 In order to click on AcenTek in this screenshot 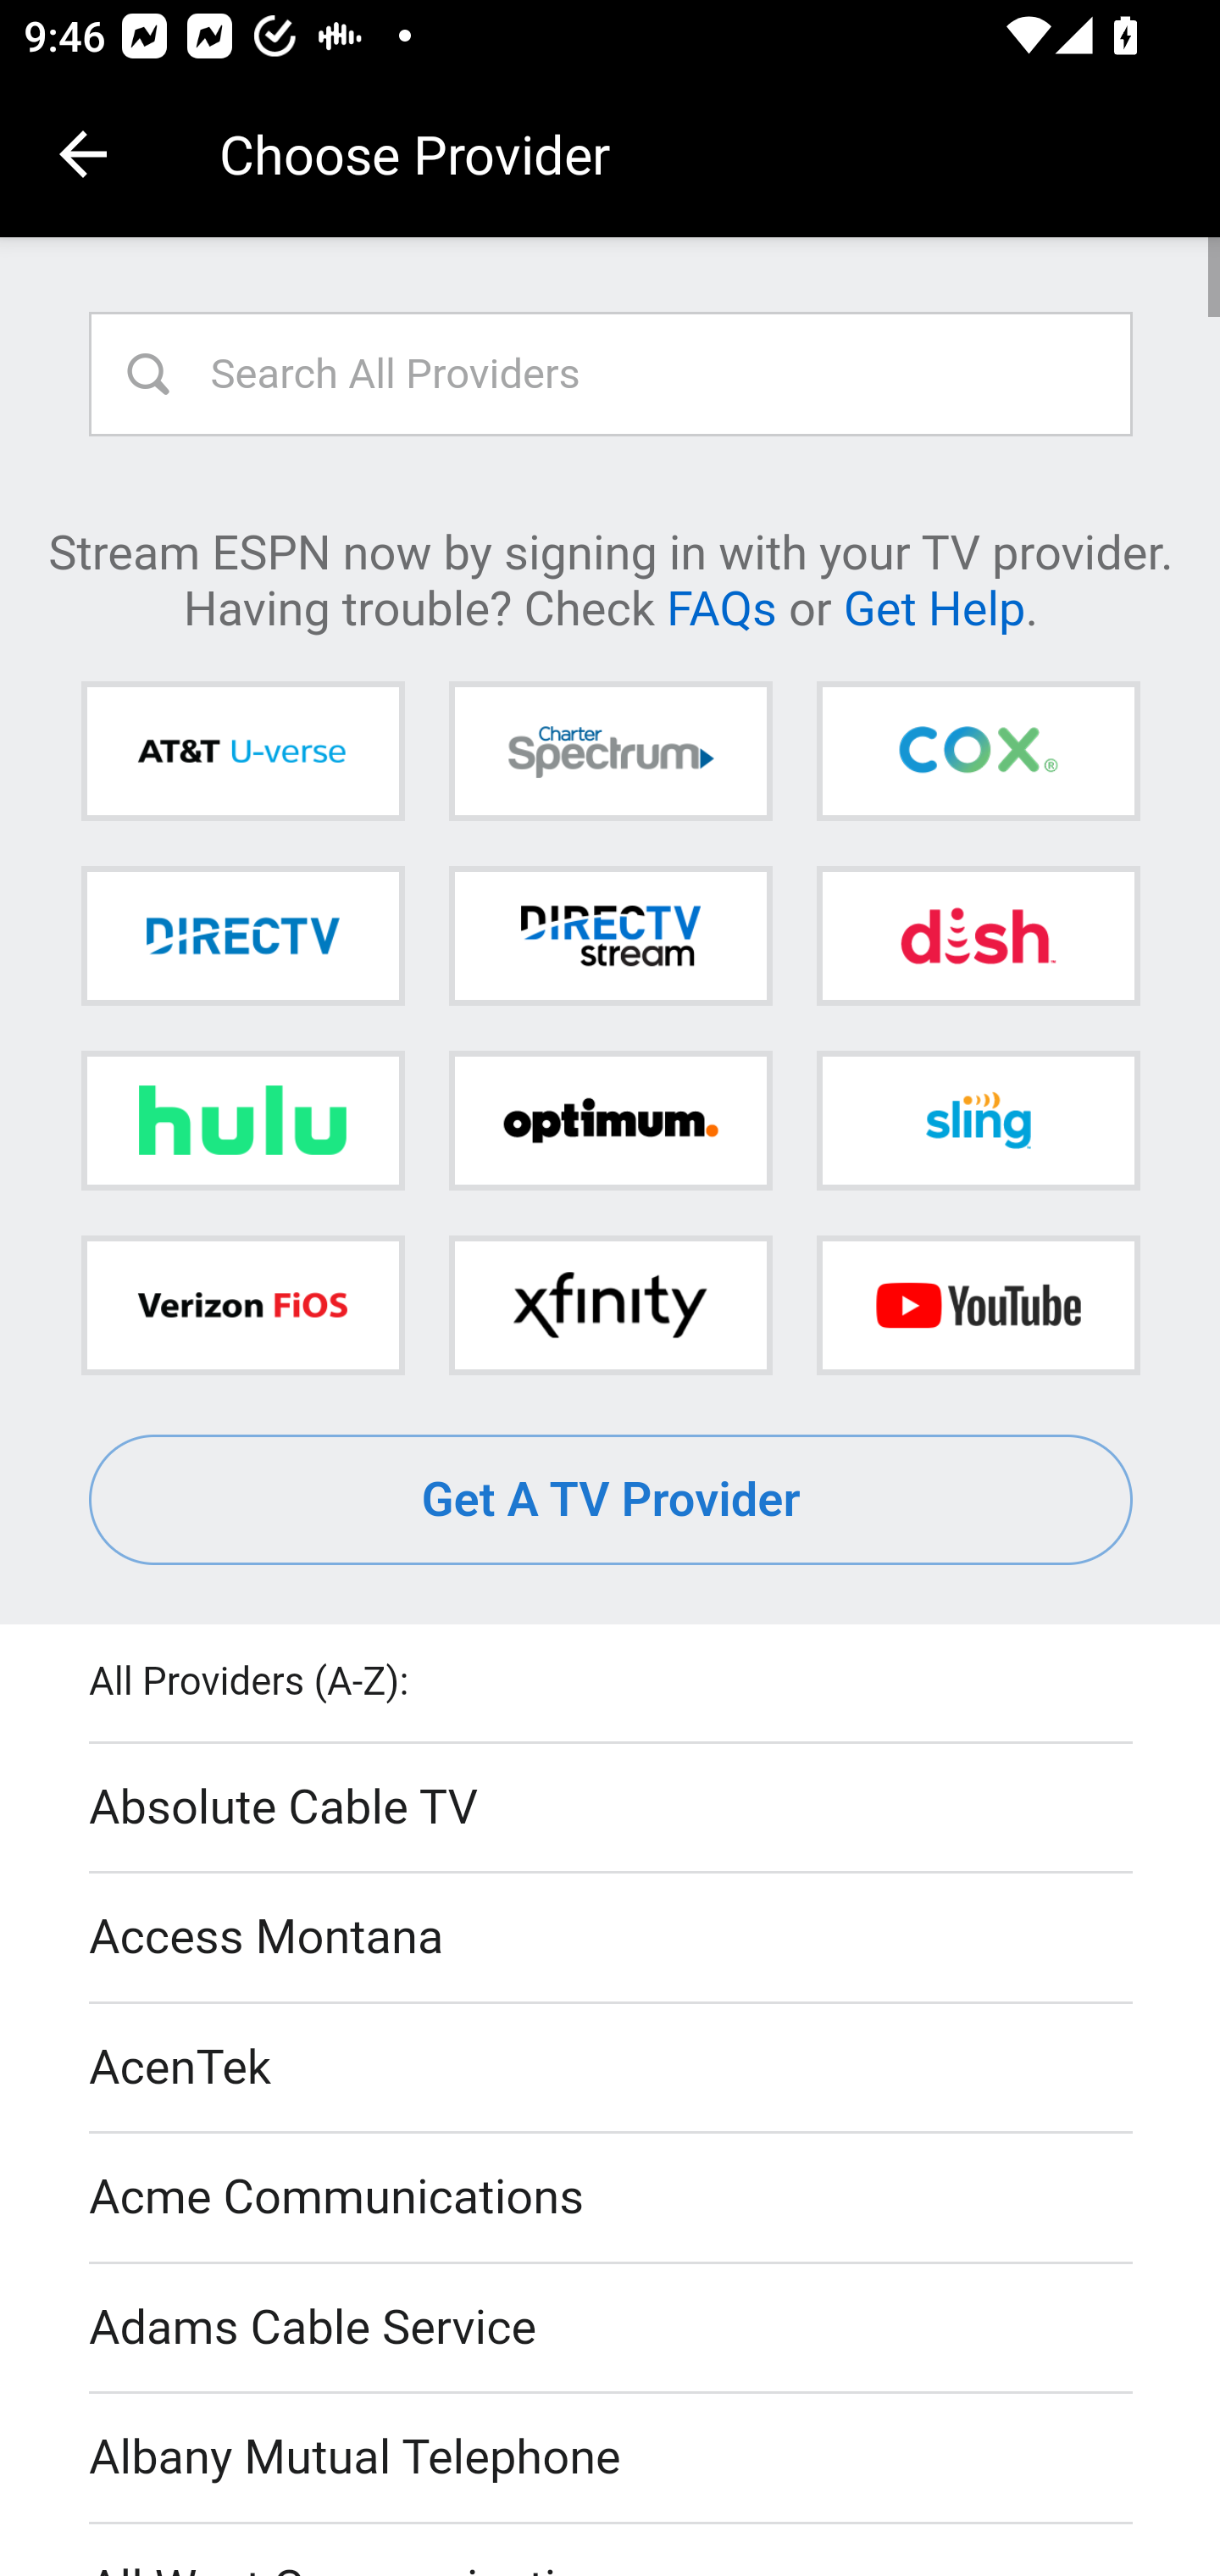, I will do `click(612, 2068)`.